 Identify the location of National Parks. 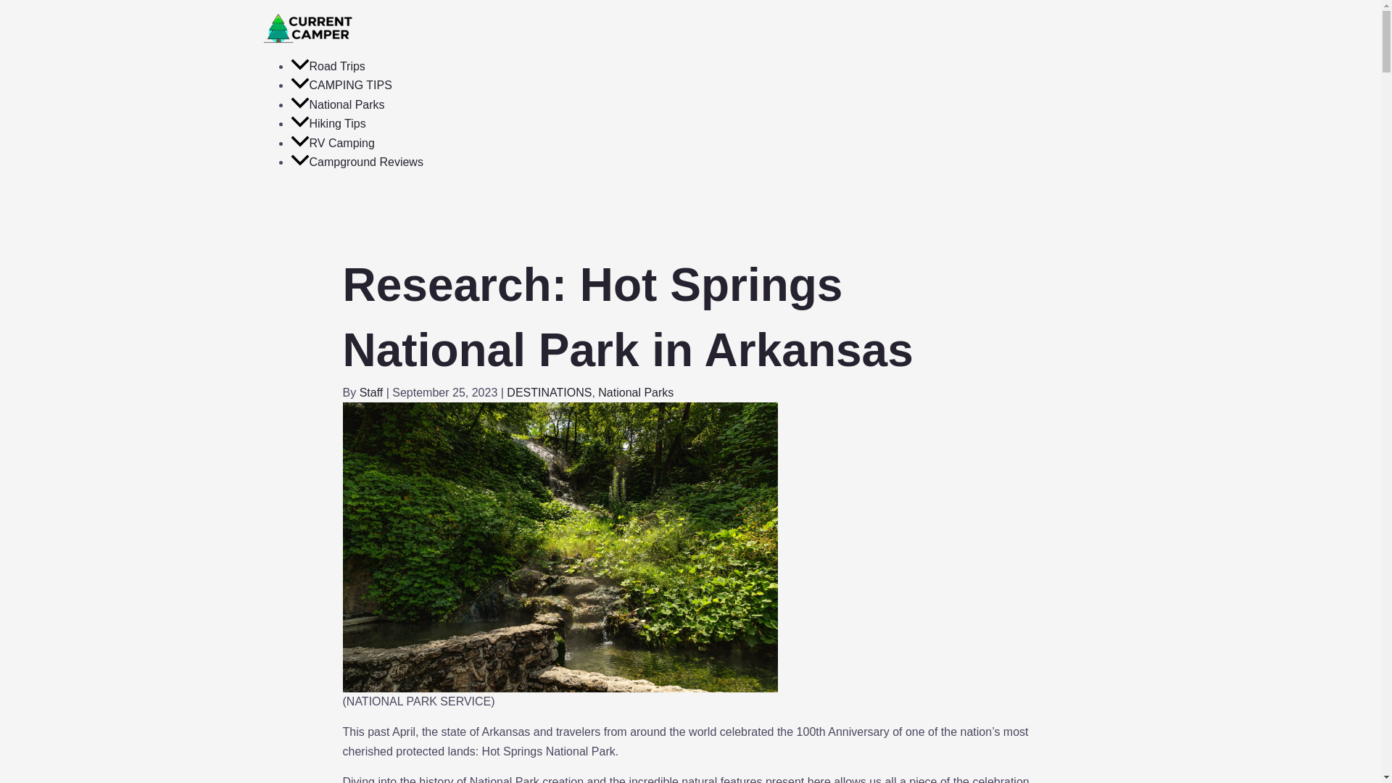
(636, 392).